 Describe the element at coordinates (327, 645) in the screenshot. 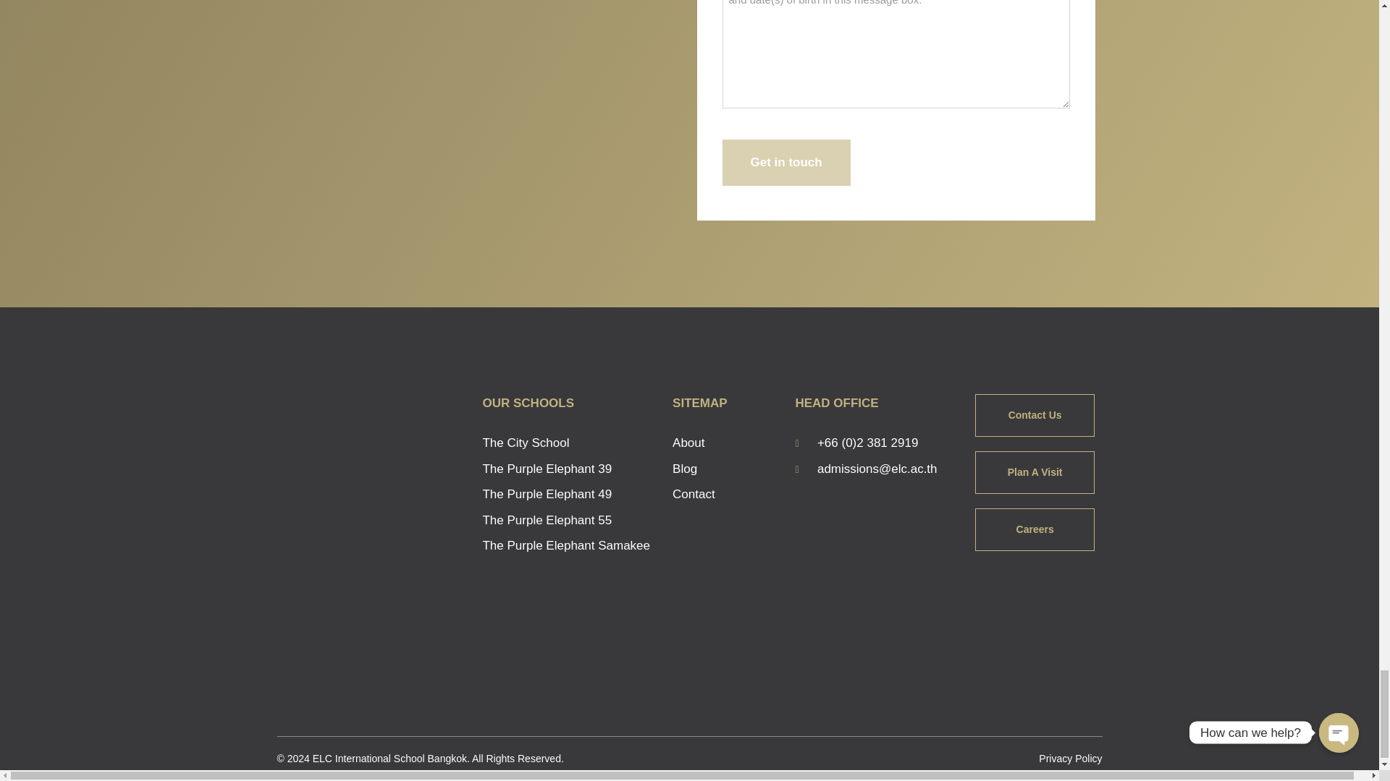

I see `logo-WACC` at that location.